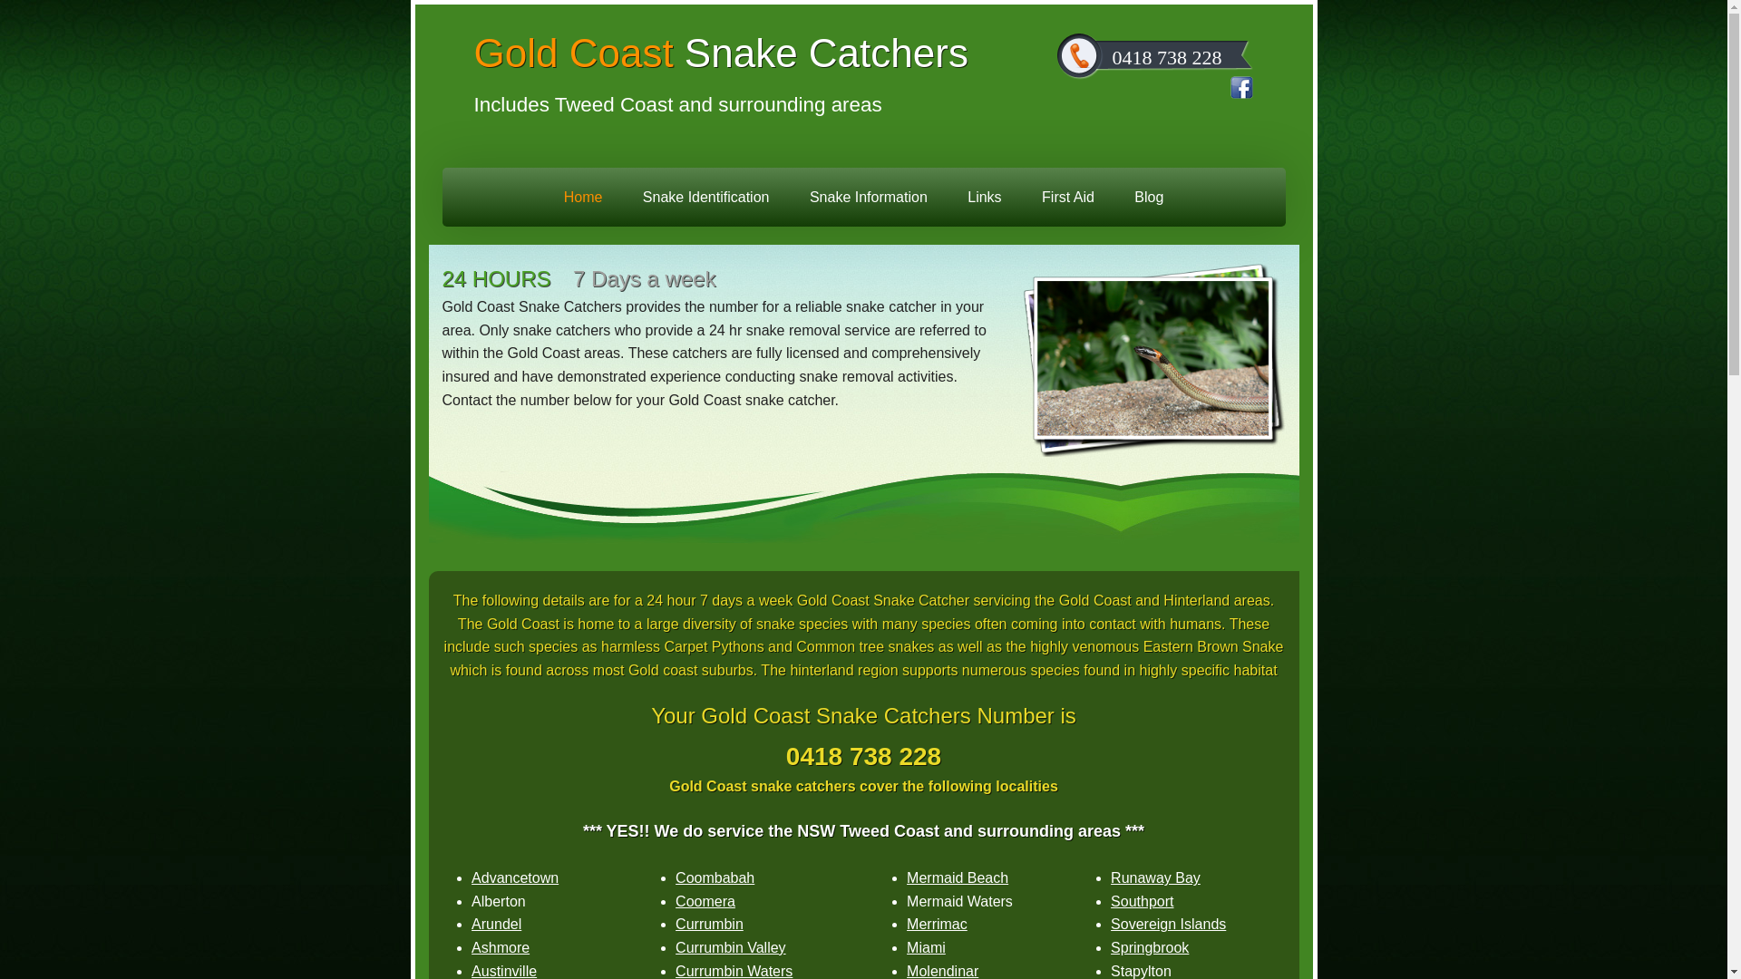 This screenshot has height=979, width=1741. I want to click on Advancetown, so click(515, 877).